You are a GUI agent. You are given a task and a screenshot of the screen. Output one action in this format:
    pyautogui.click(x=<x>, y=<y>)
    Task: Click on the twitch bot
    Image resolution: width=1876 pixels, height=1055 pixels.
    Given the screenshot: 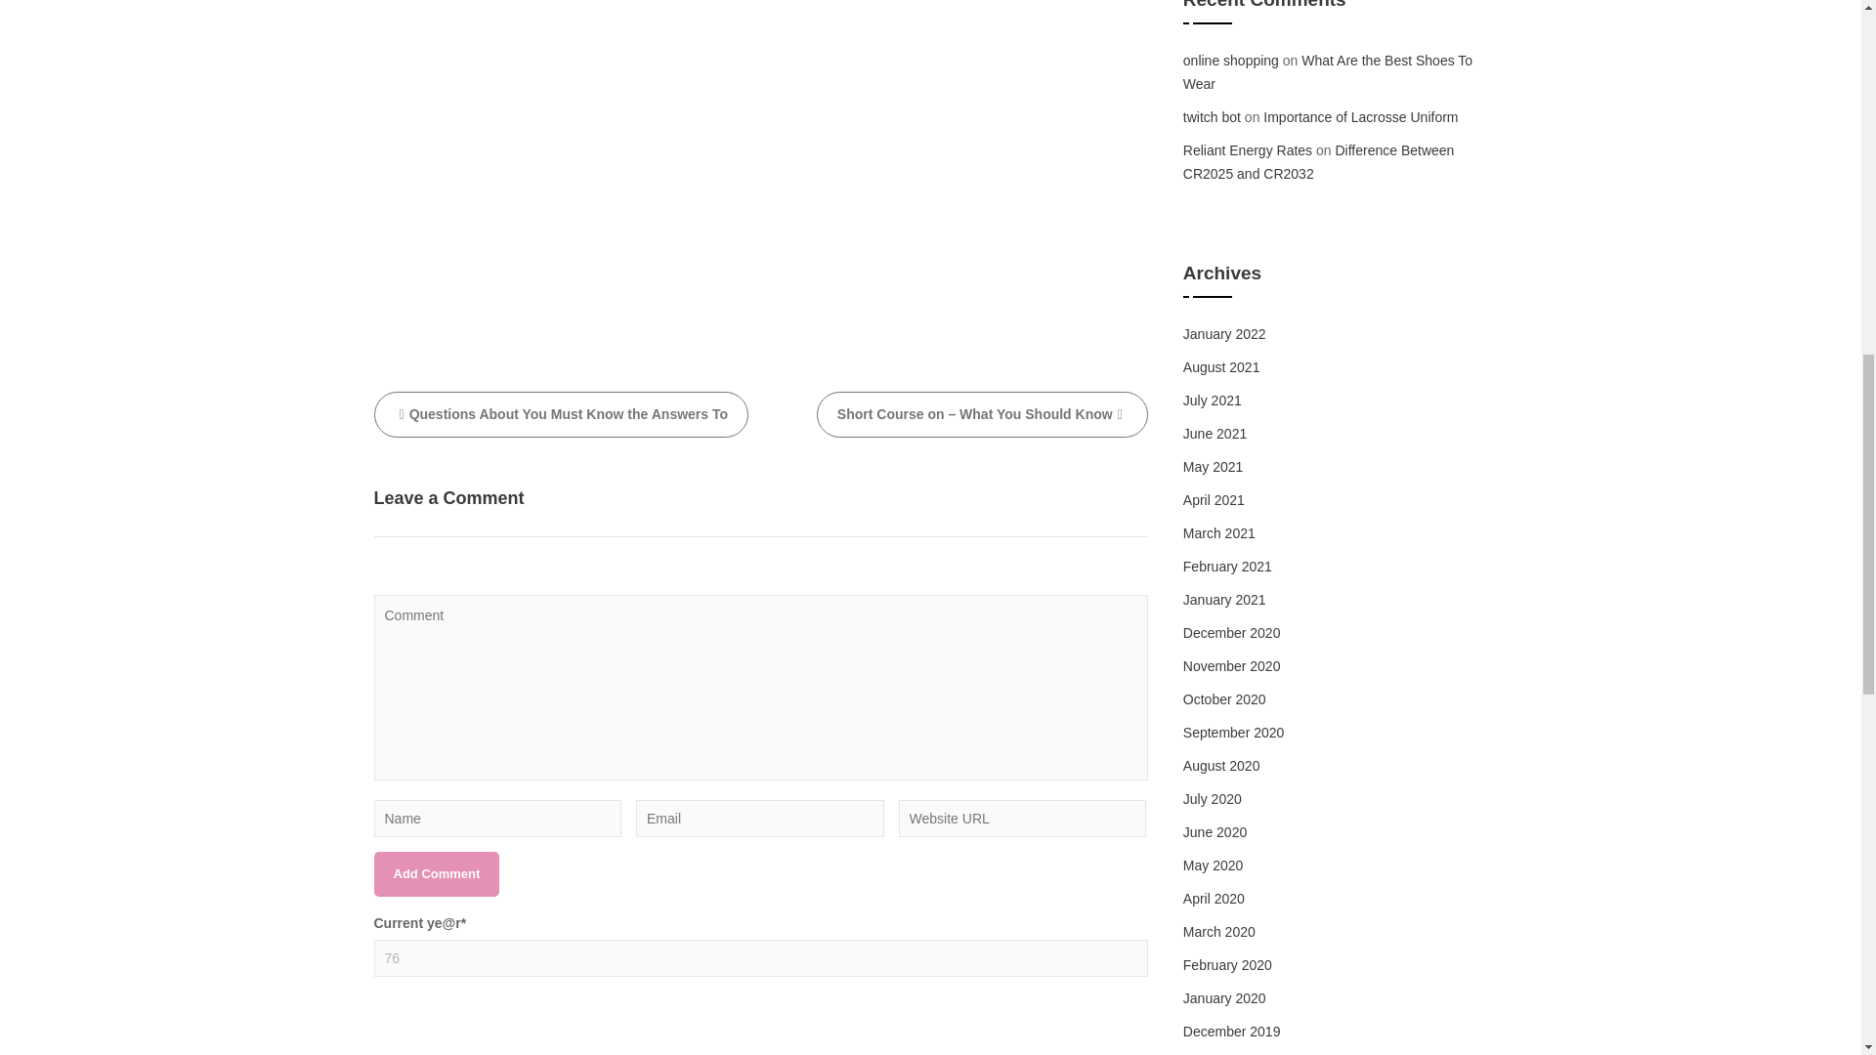 What is the action you would take?
    pyautogui.click(x=1212, y=117)
    